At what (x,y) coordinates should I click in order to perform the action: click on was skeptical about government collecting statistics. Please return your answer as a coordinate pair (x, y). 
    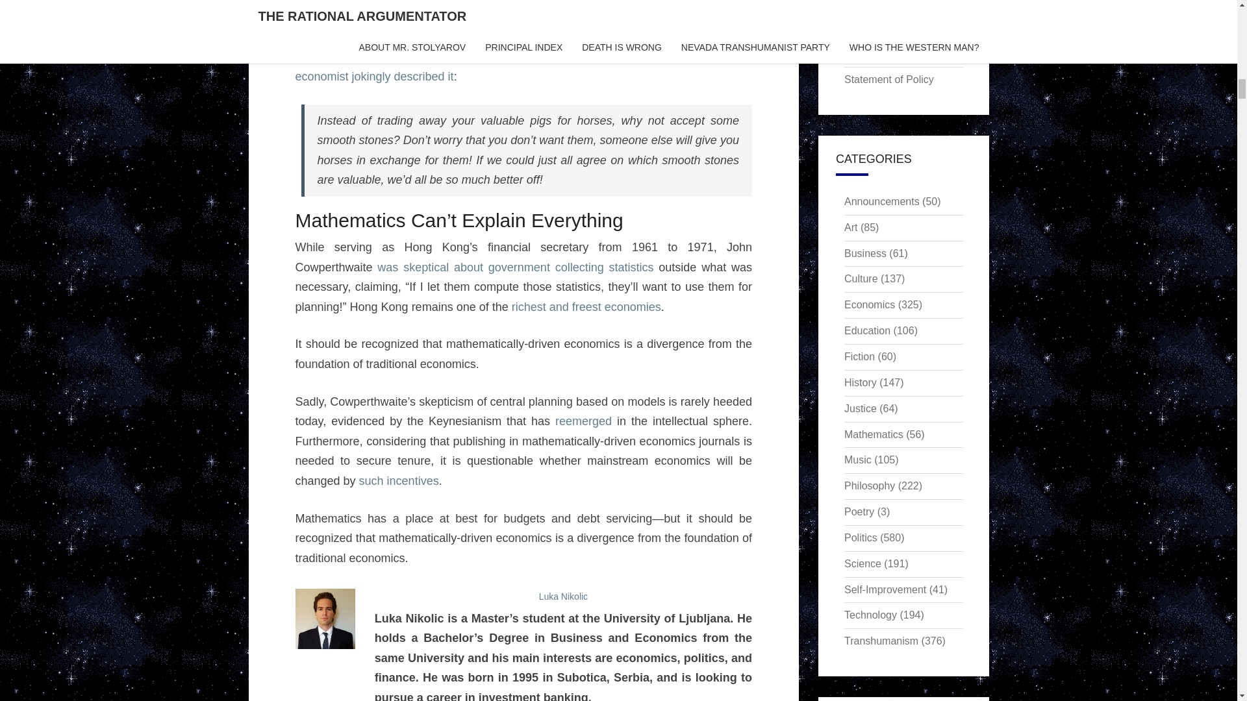
    Looking at the image, I should click on (518, 267).